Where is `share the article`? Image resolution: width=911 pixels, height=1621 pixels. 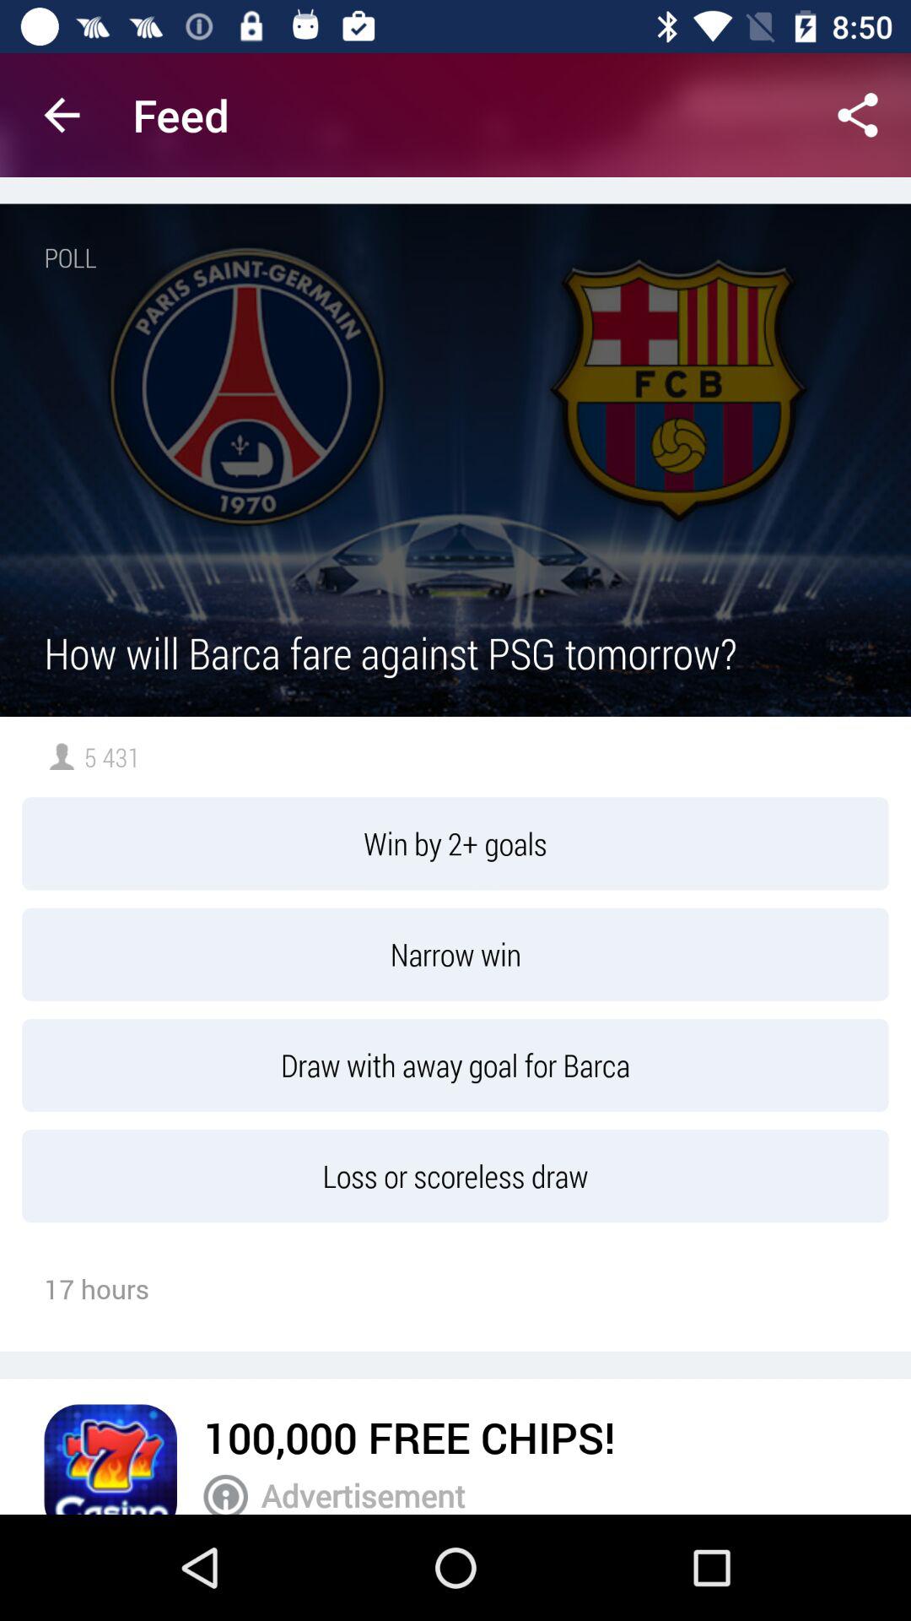 share the article is located at coordinates (858, 115).